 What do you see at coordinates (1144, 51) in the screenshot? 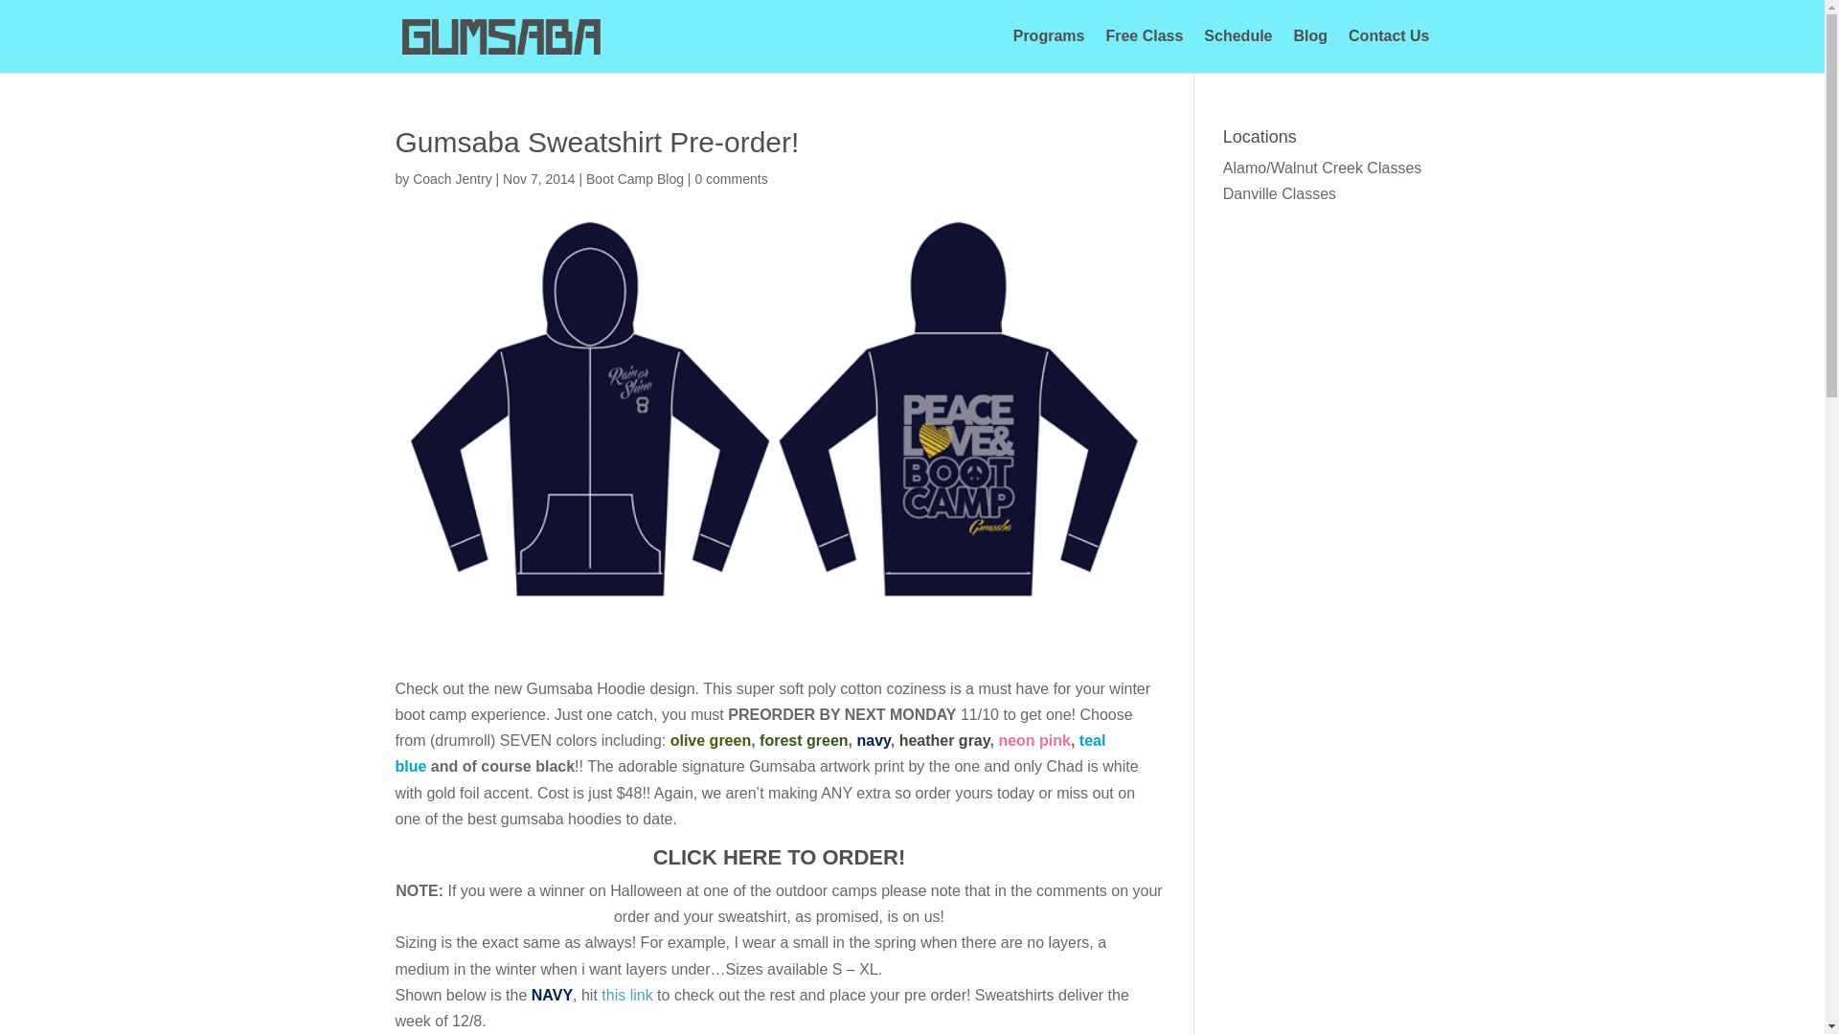
I see `Free Class` at bounding box center [1144, 51].